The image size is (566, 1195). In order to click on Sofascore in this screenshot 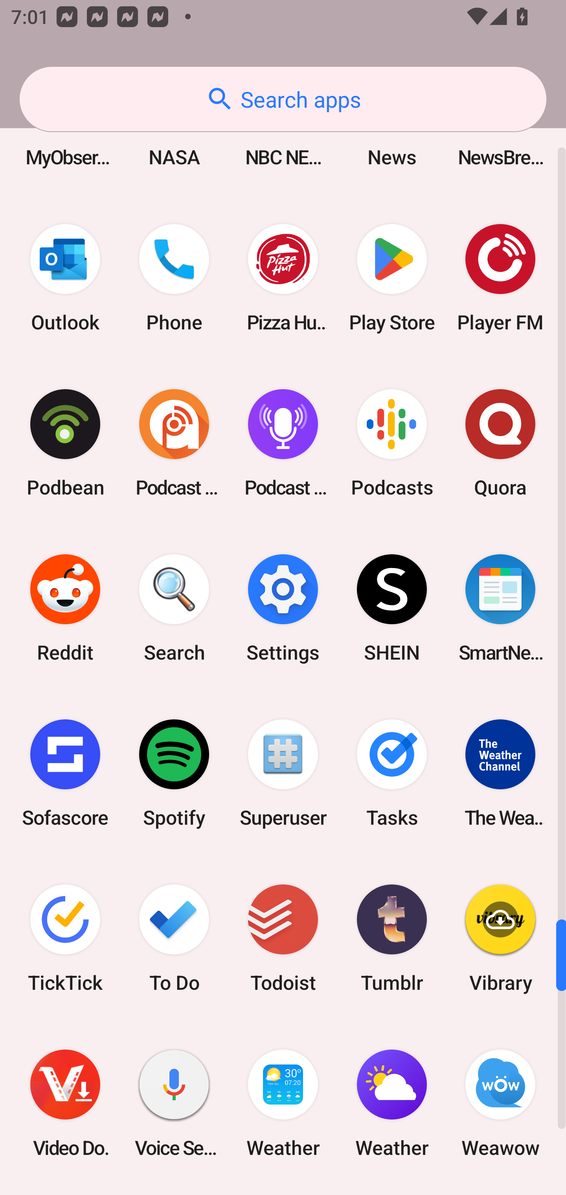, I will do `click(65, 773)`.